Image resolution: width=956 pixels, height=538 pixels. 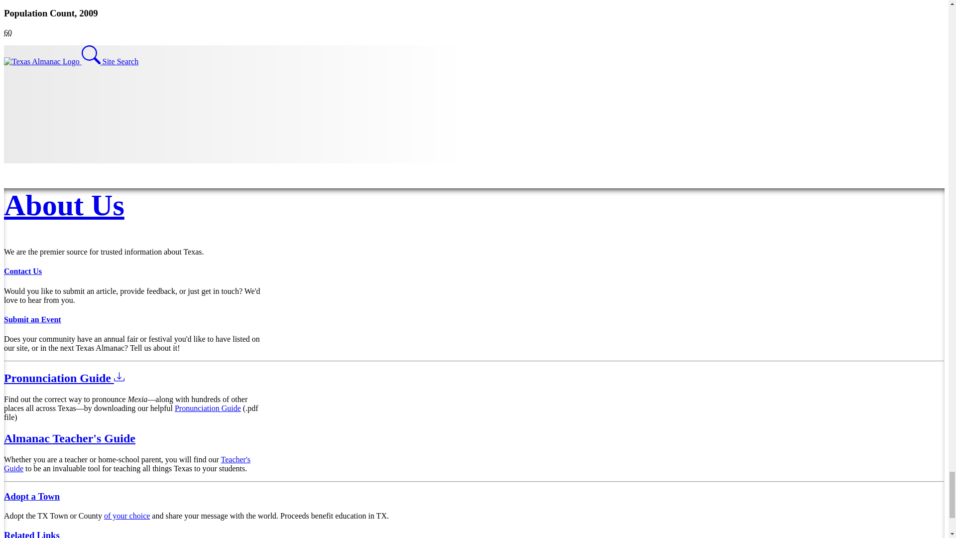 What do you see at coordinates (127, 464) in the screenshot?
I see `Teacher's Guide` at bounding box center [127, 464].